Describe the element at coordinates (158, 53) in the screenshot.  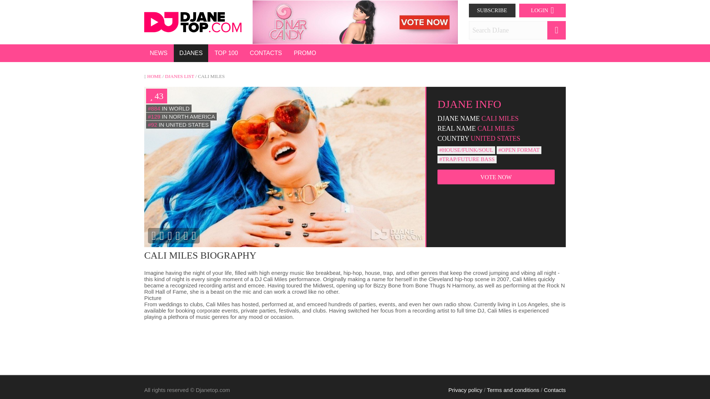
I see `News` at that location.